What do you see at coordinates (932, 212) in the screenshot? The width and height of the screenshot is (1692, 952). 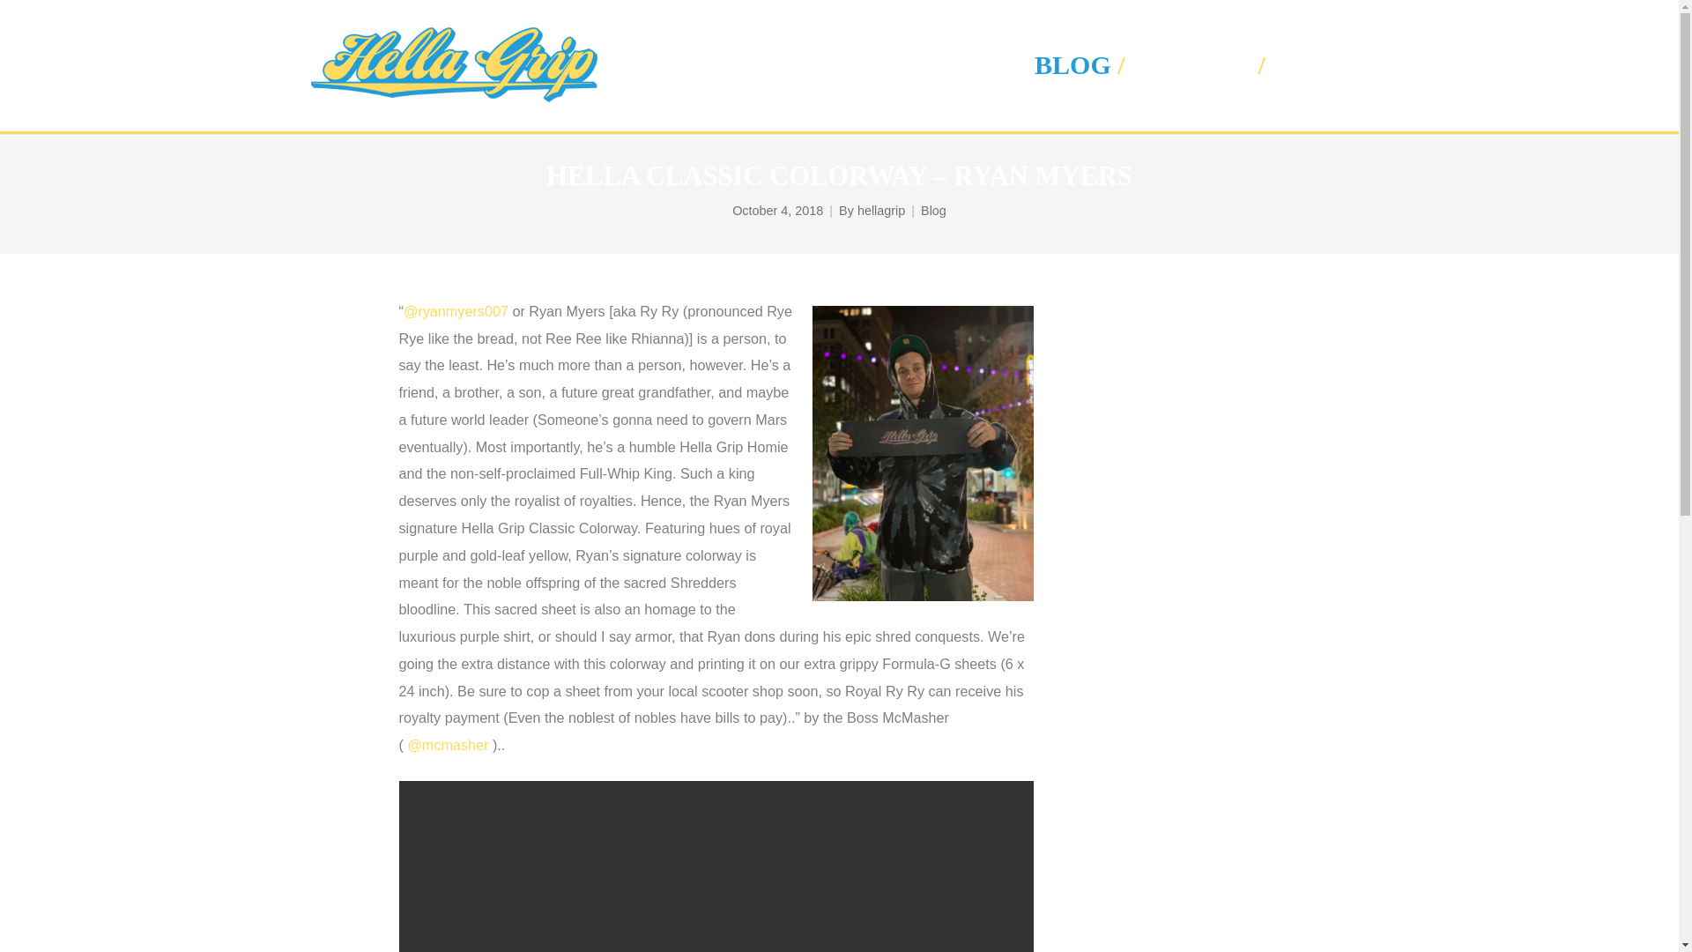 I see `View all posts in Blog` at bounding box center [932, 212].